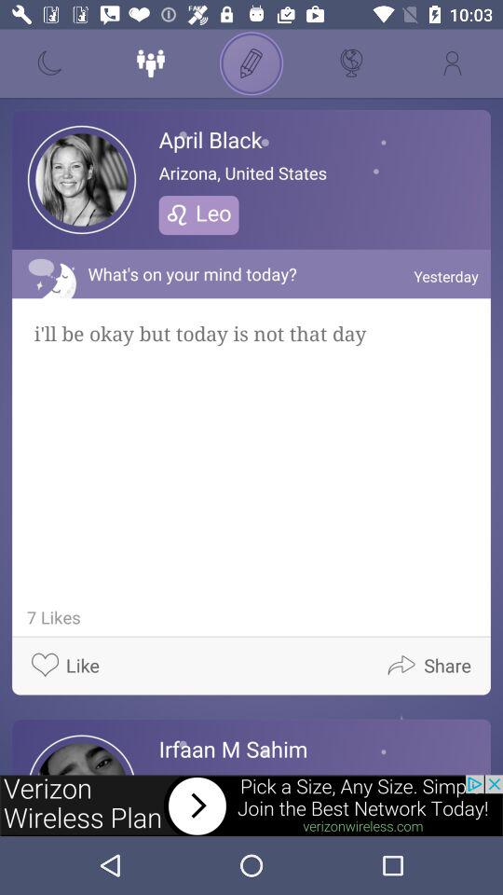  Describe the element at coordinates (251, 805) in the screenshot. I see `learn about this product` at that location.